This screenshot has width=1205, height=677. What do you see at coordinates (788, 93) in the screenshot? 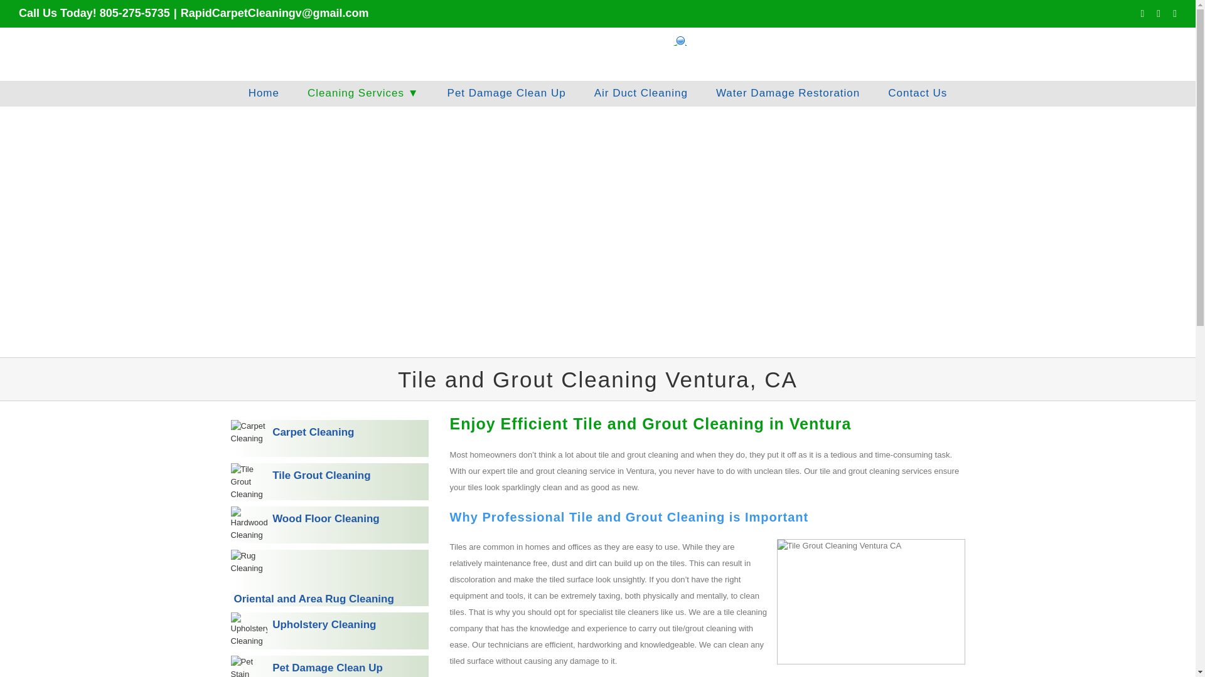
I see `Water Damage Restoration` at bounding box center [788, 93].